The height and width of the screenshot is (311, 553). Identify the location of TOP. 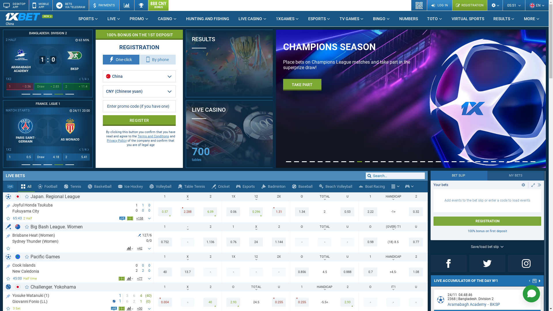
(8, 295).